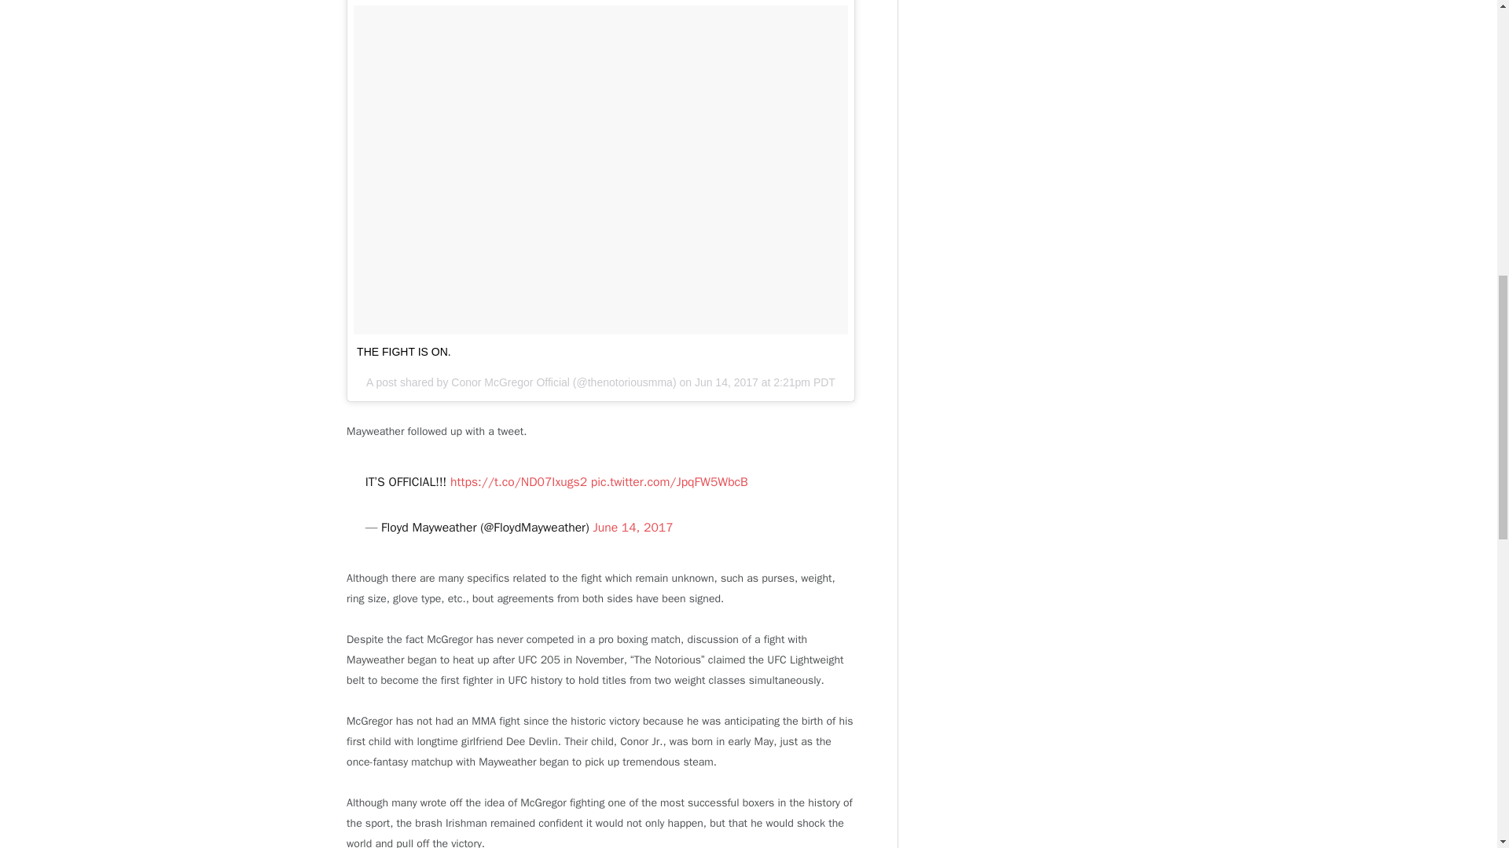 This screenshot has width=1509, height=848. Describe the element at coordinates (404, 351) in the screenshot. I see `THE FIGHT IS ON.` at that location.